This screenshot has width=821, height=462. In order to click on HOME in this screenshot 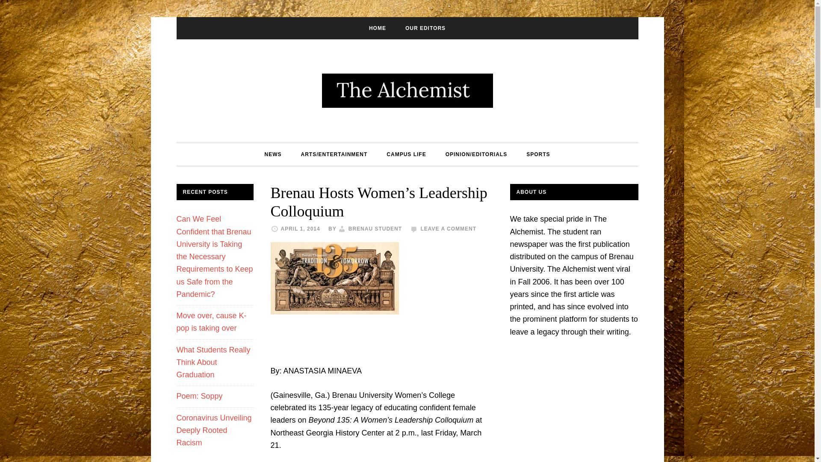, I will do `click(377, 28)`.